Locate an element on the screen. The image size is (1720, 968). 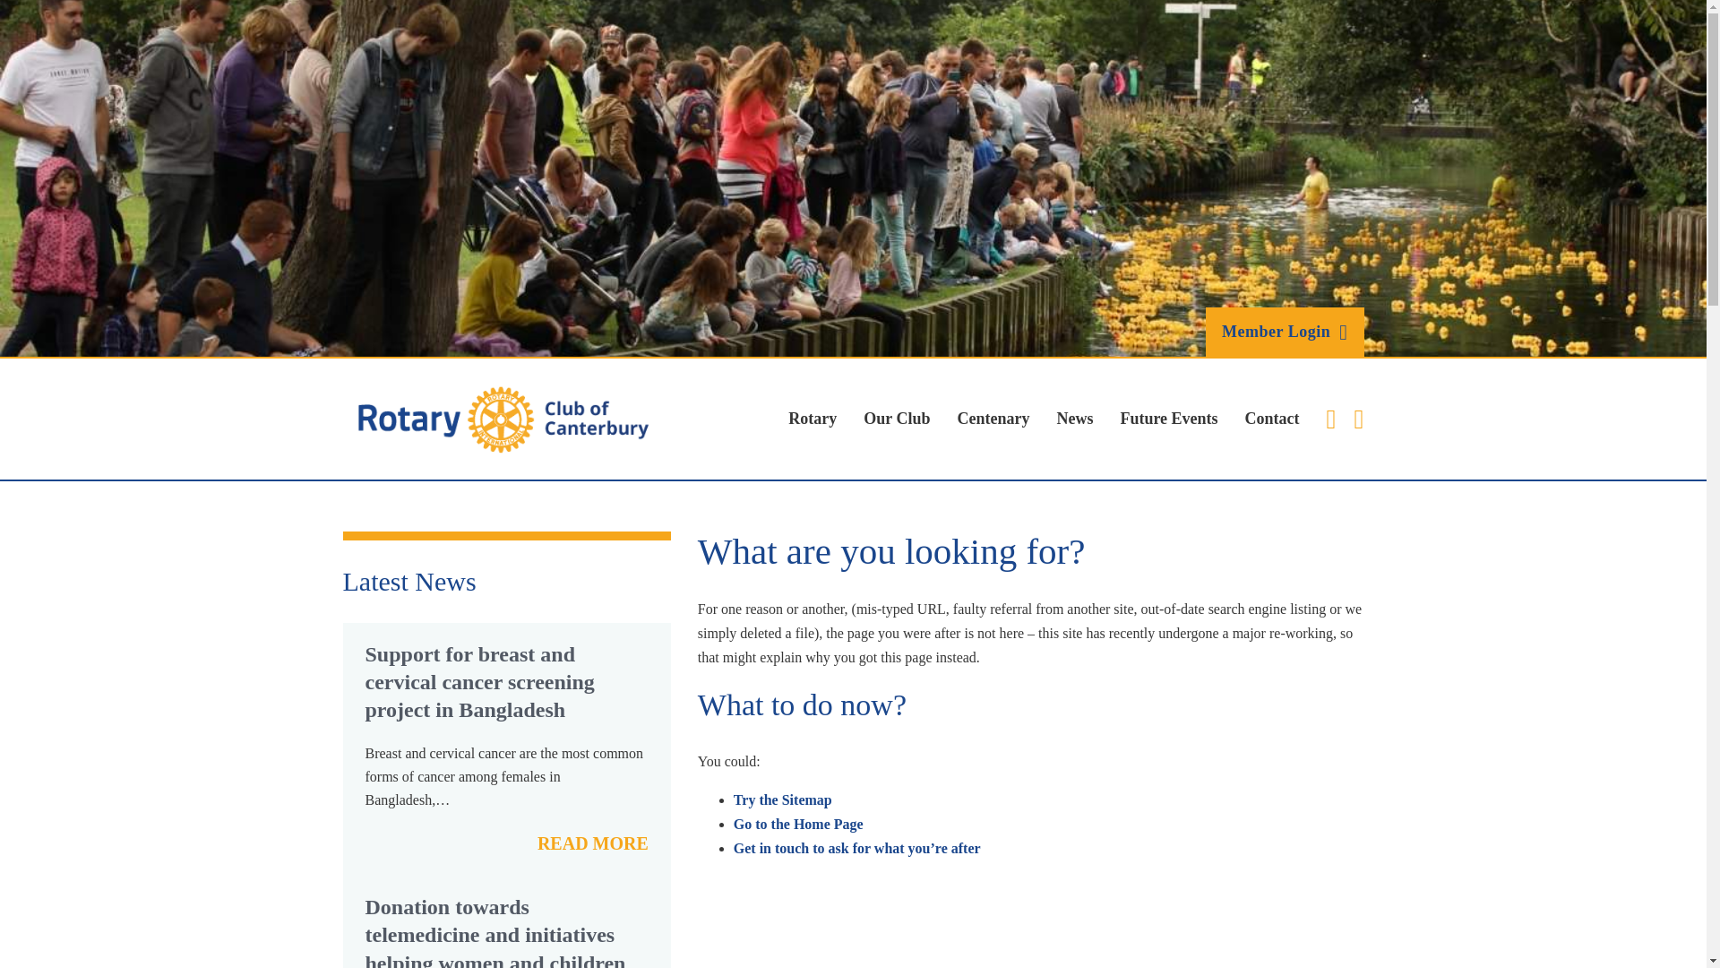
Member Login is located at coordinates (1285, 332).